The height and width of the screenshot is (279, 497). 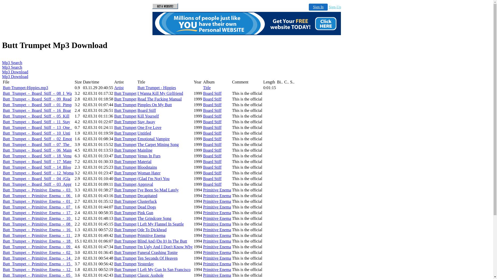 What do you see at coordinates (155, 105) in the screenshot?
I see `Pimples On My Butt` at bounding box center [155, 105].